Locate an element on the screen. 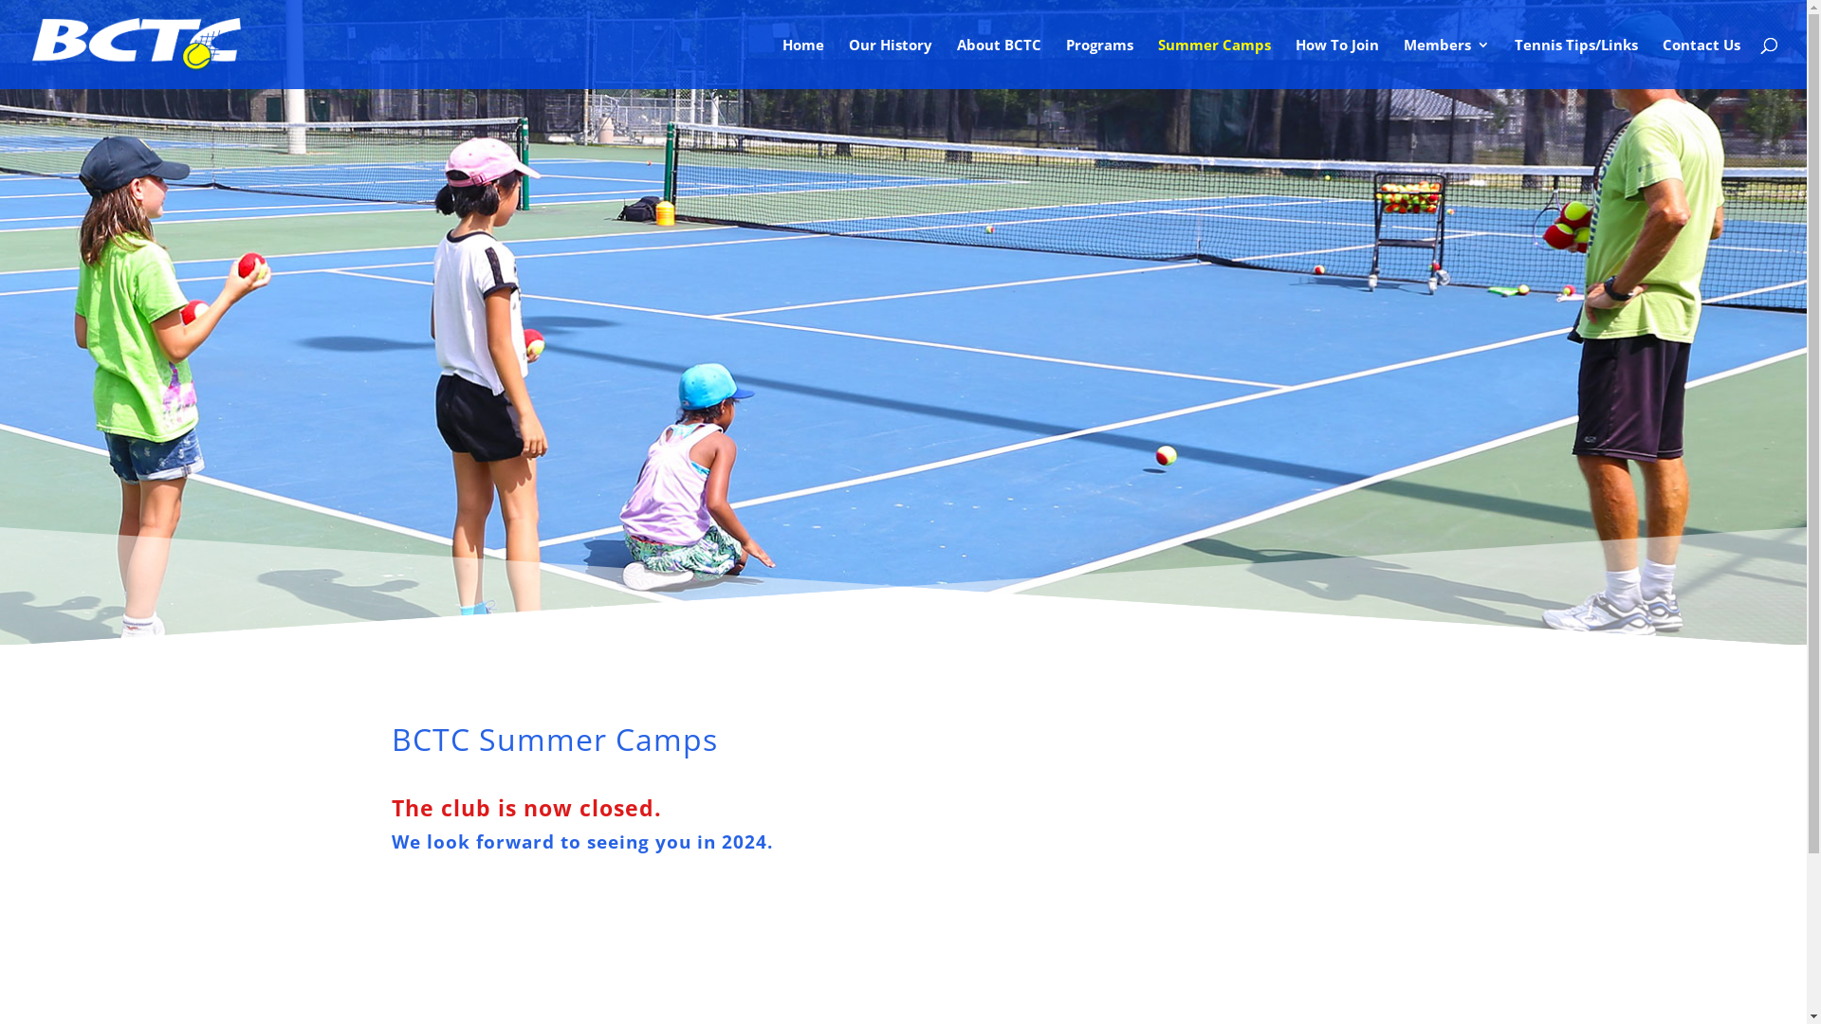  Home is located at coordinates (803, 64).